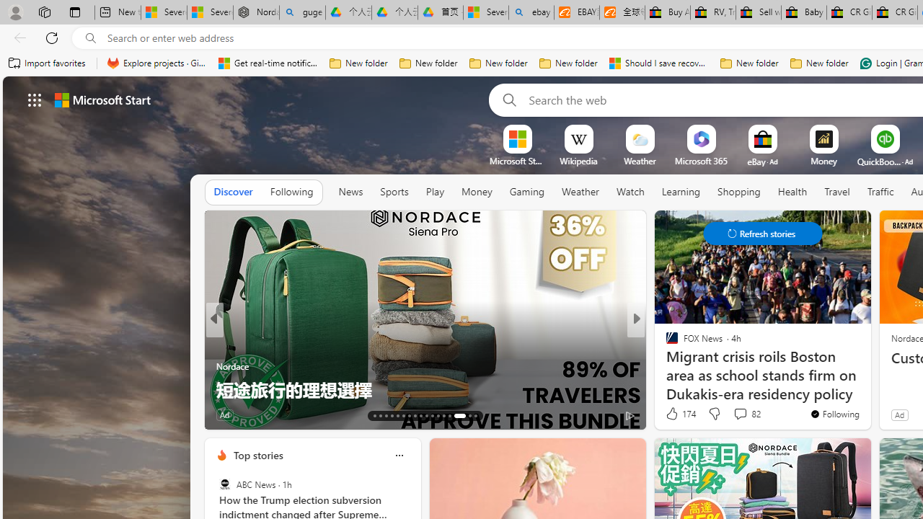  What do you see at coordinates (681, 192) in the screenshot?
I see `Learning` at bounding box center [681, 192].